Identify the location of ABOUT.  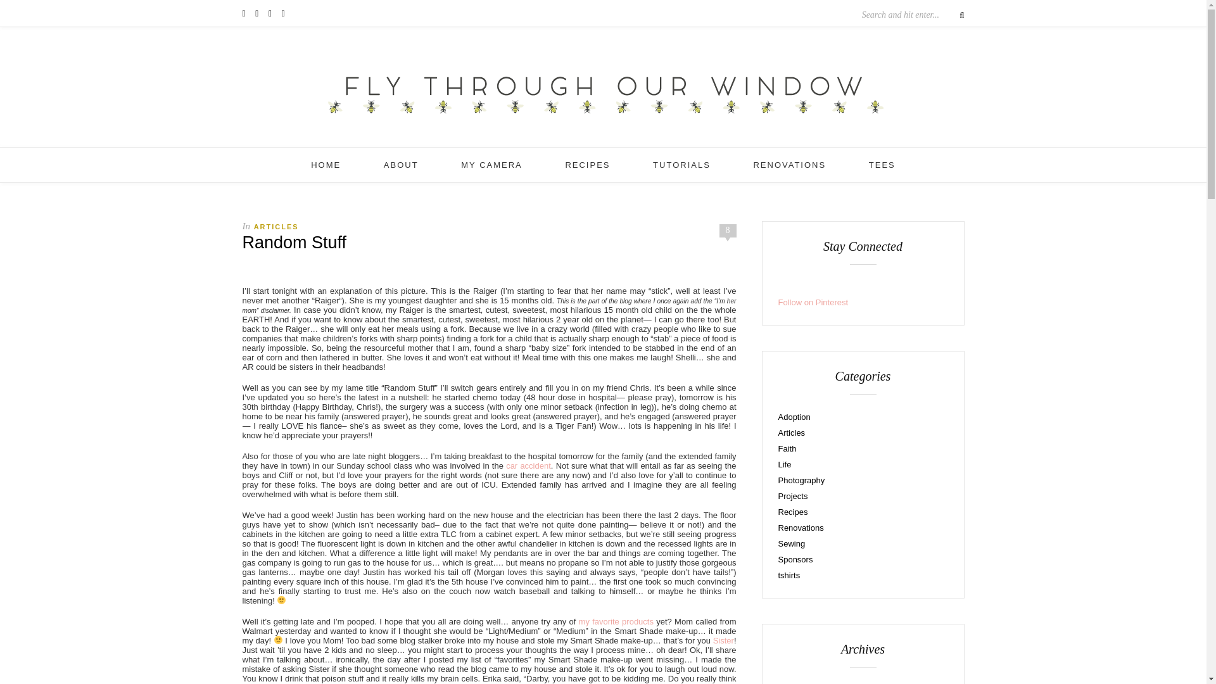
(401, 165).